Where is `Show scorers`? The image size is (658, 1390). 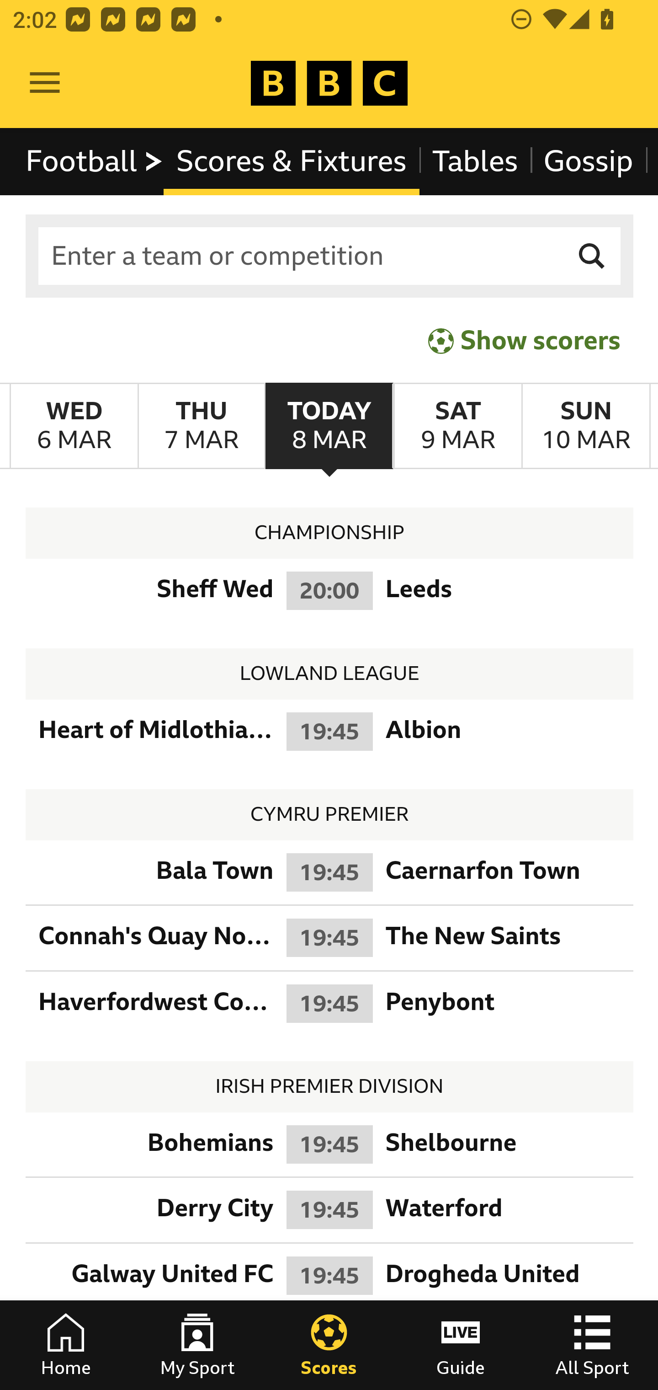
Show scorers is located at coordinates (524, 340).